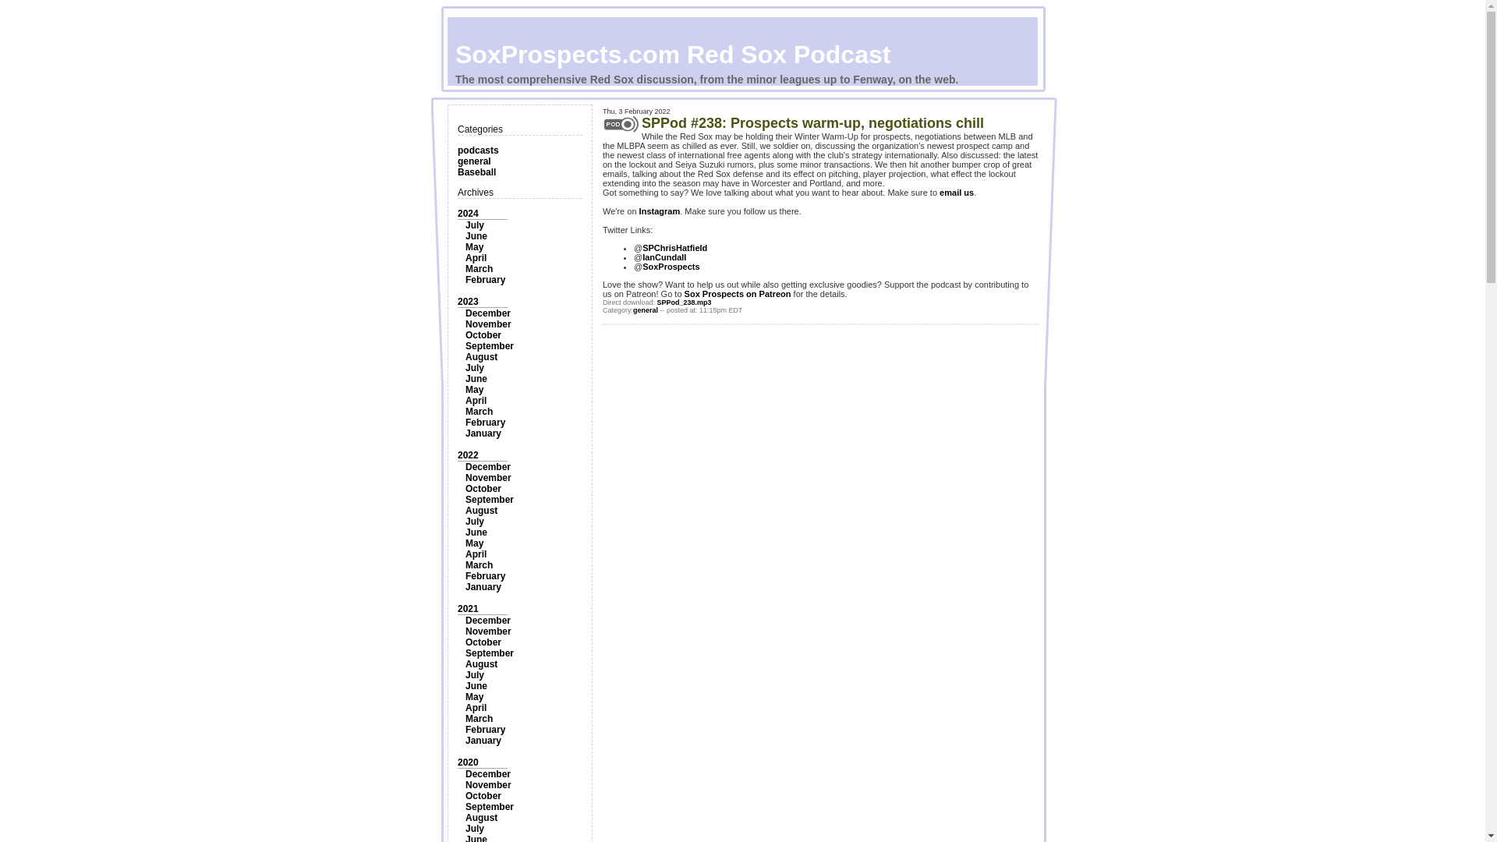 The height and width of the screenshot is (842, 1497). What do you see at coordinates (476, 532) in the screenshot?
I see `June` at bounding box center [476, 532].